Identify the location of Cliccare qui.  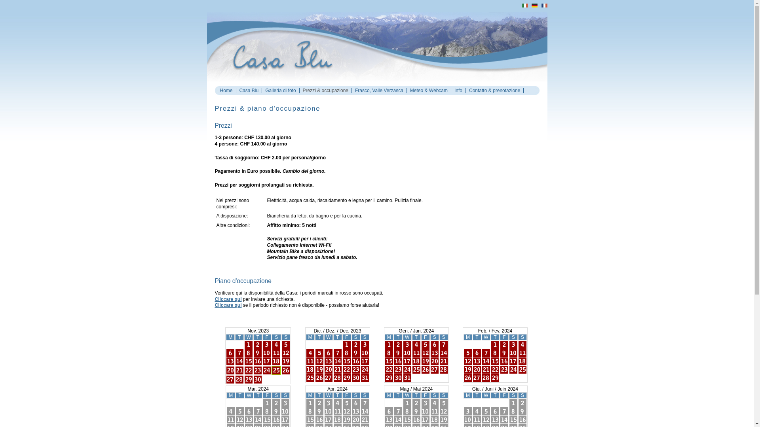
(228, 305).